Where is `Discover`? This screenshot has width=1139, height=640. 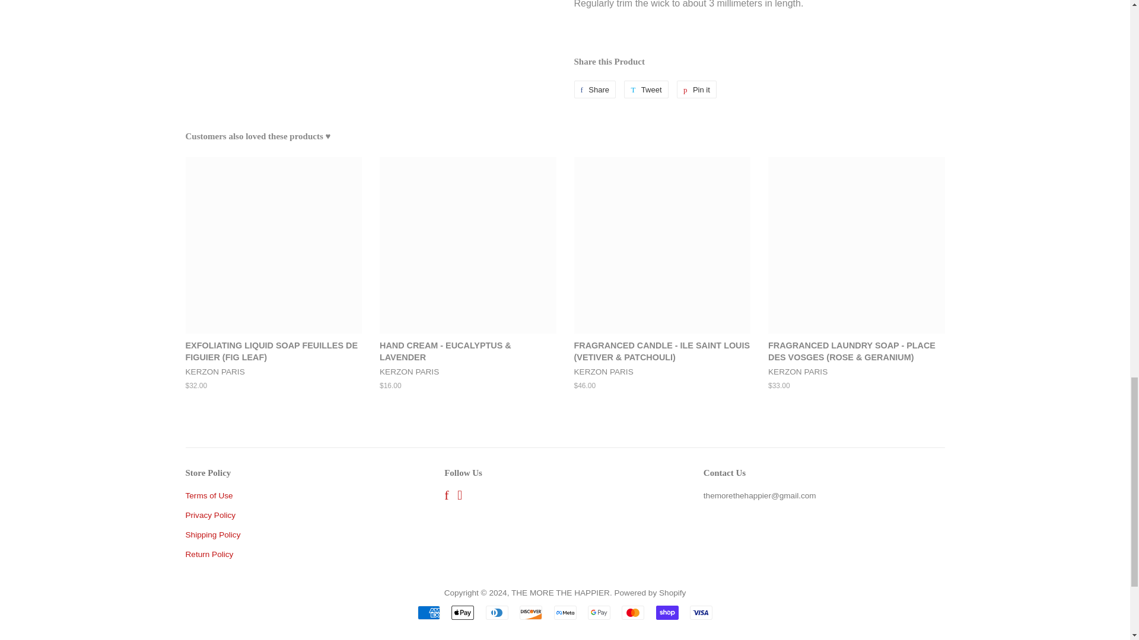 Discover is located at coordinates (530, 613).